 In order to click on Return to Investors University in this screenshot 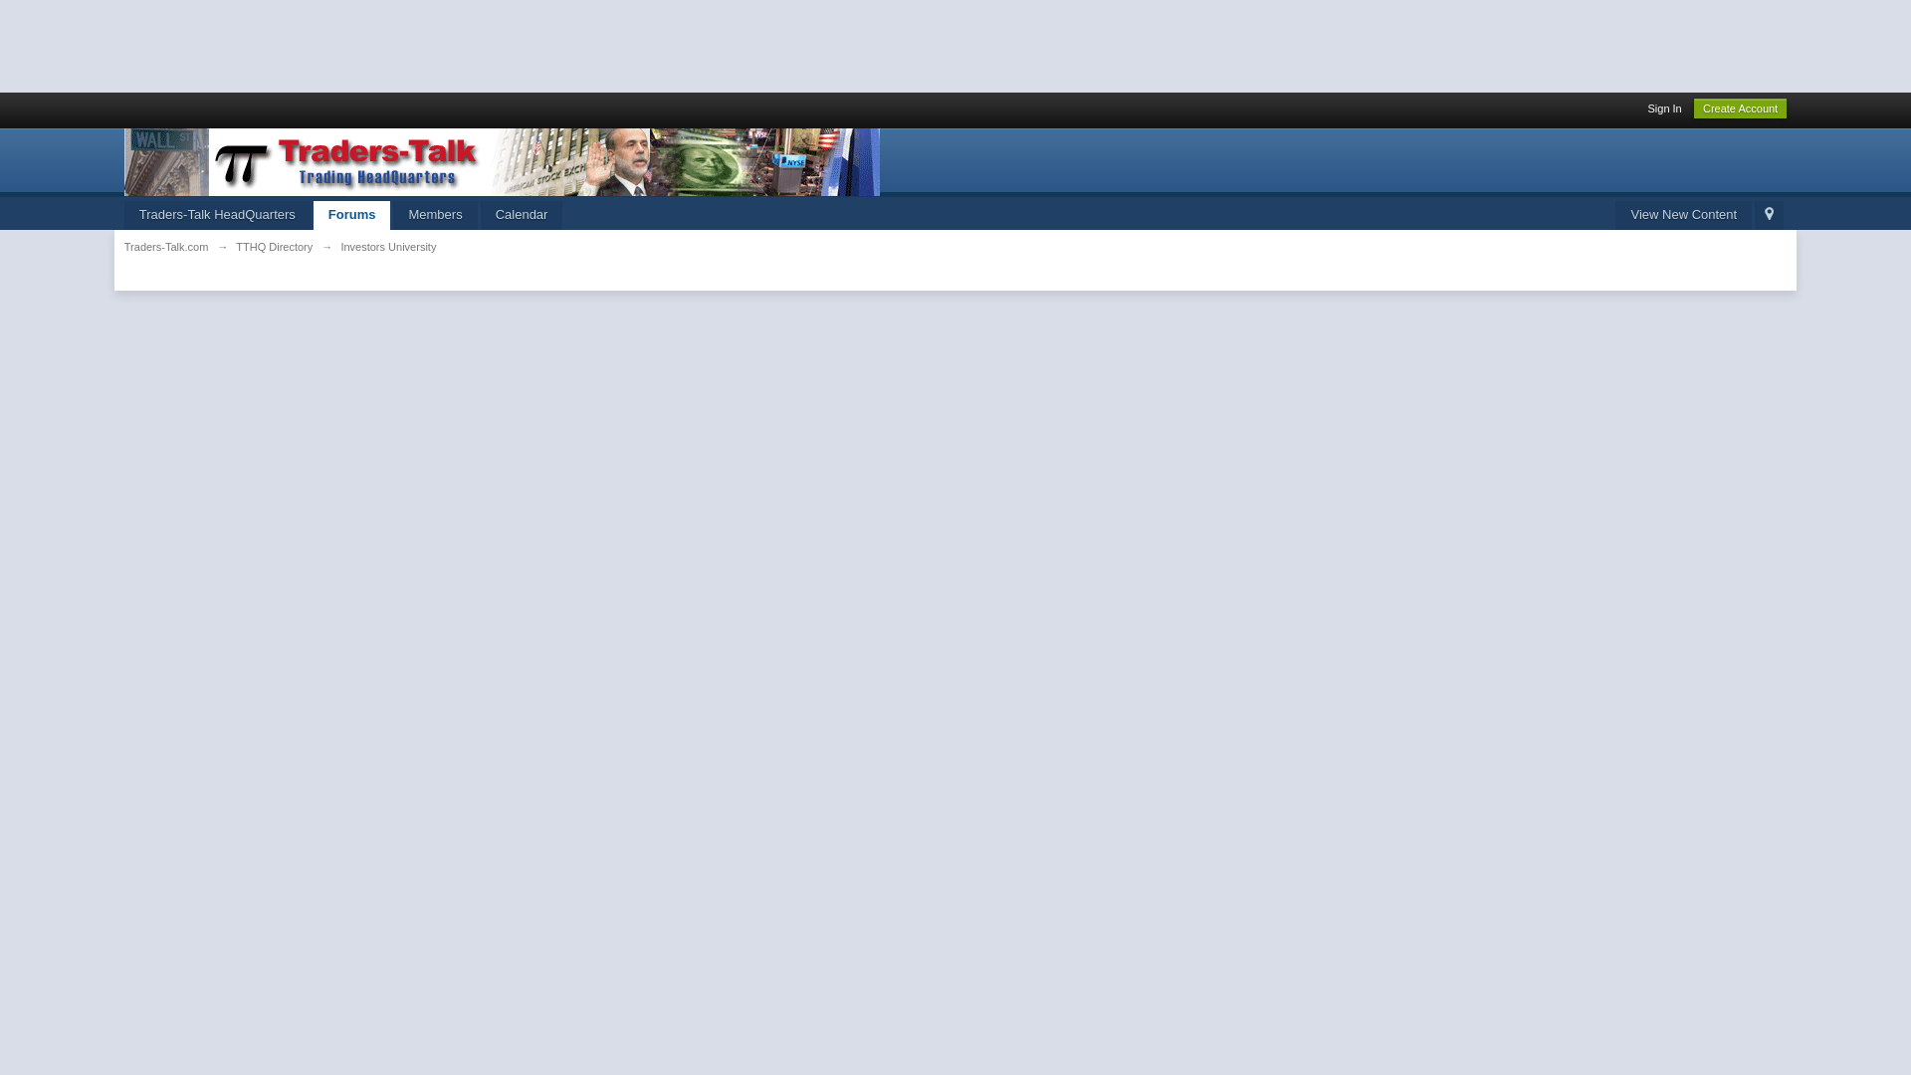, I will do `click(387, 246)`.